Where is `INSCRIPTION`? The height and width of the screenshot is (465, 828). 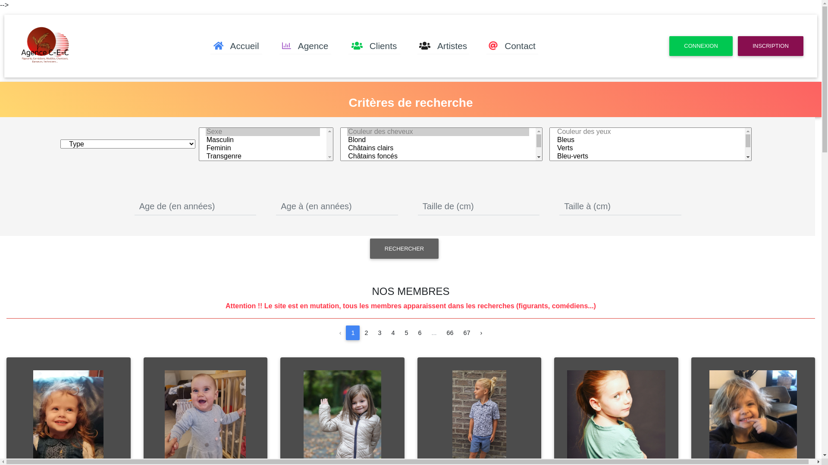
INSCRIPTION is located at coordinates (771, 46).